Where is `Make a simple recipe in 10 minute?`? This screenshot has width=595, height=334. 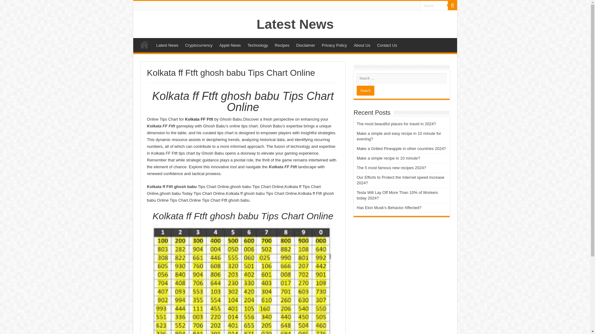 Make a simple recipe in 10 minute? is located at coordinates (388, 158).